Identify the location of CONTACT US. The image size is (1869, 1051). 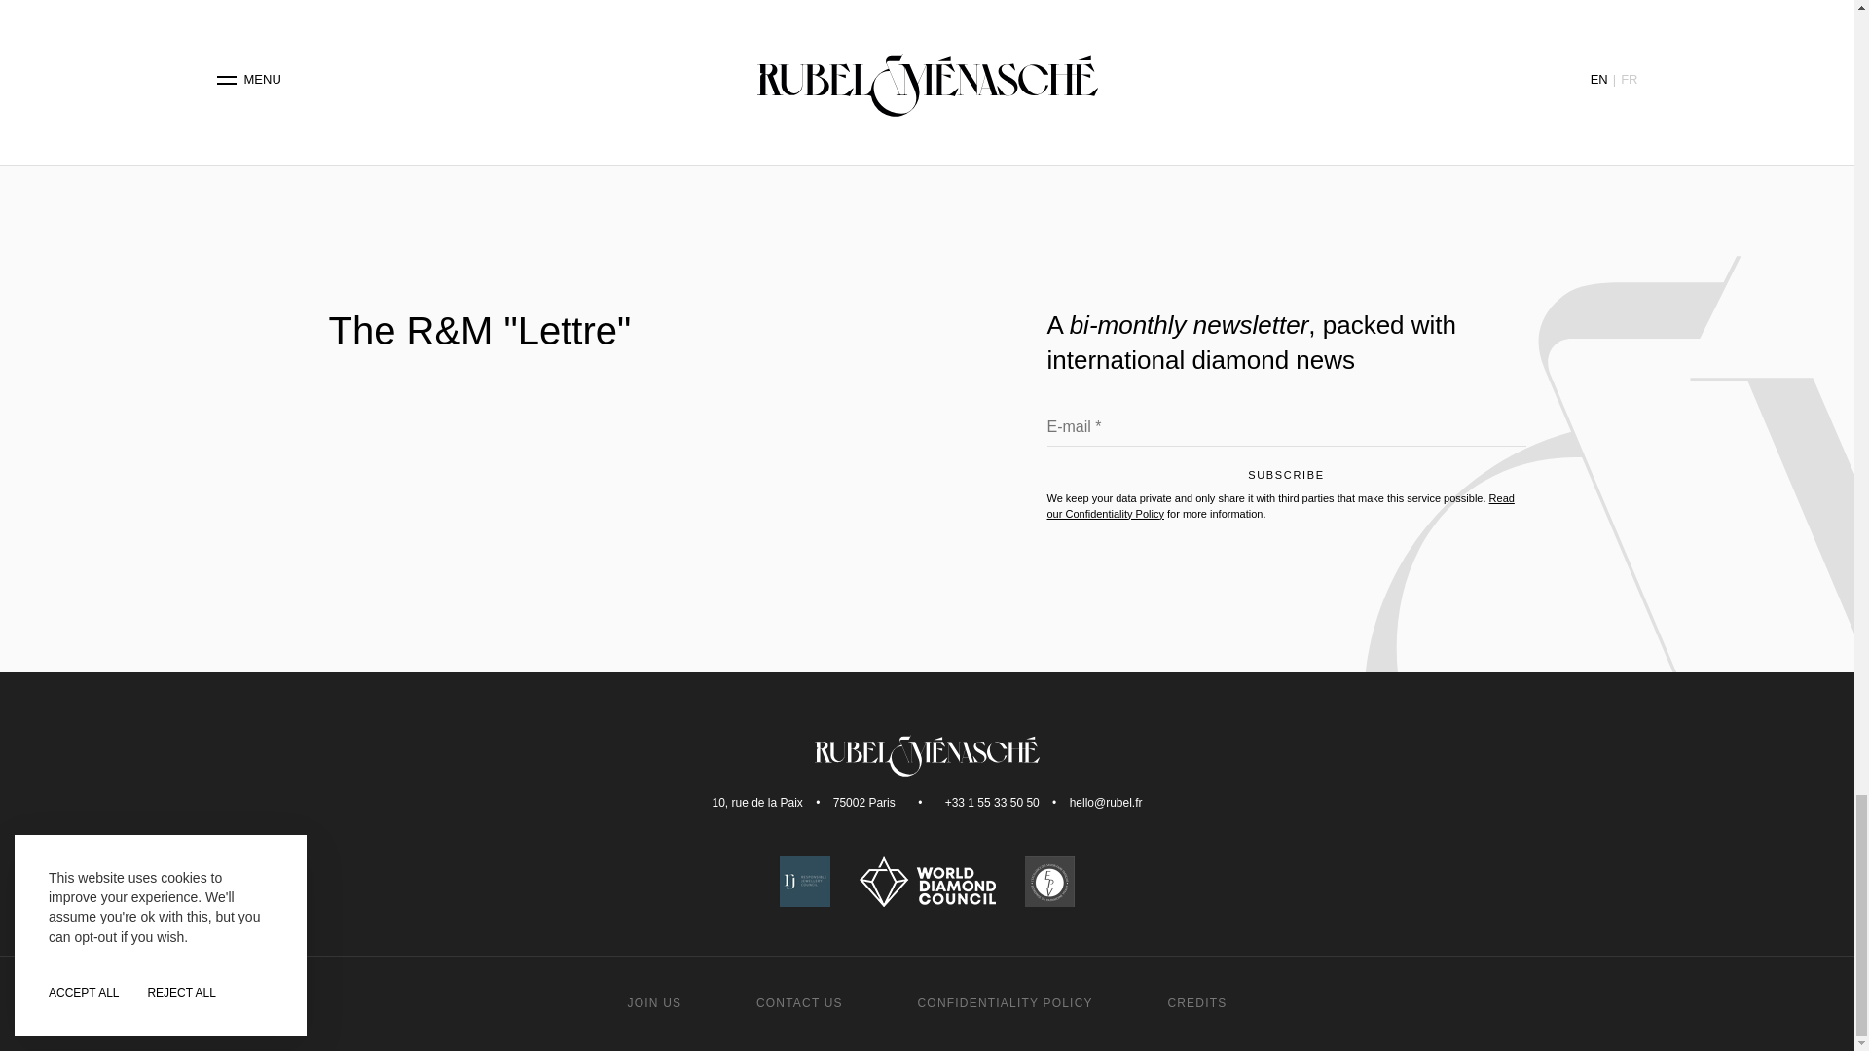
(799, 1002).